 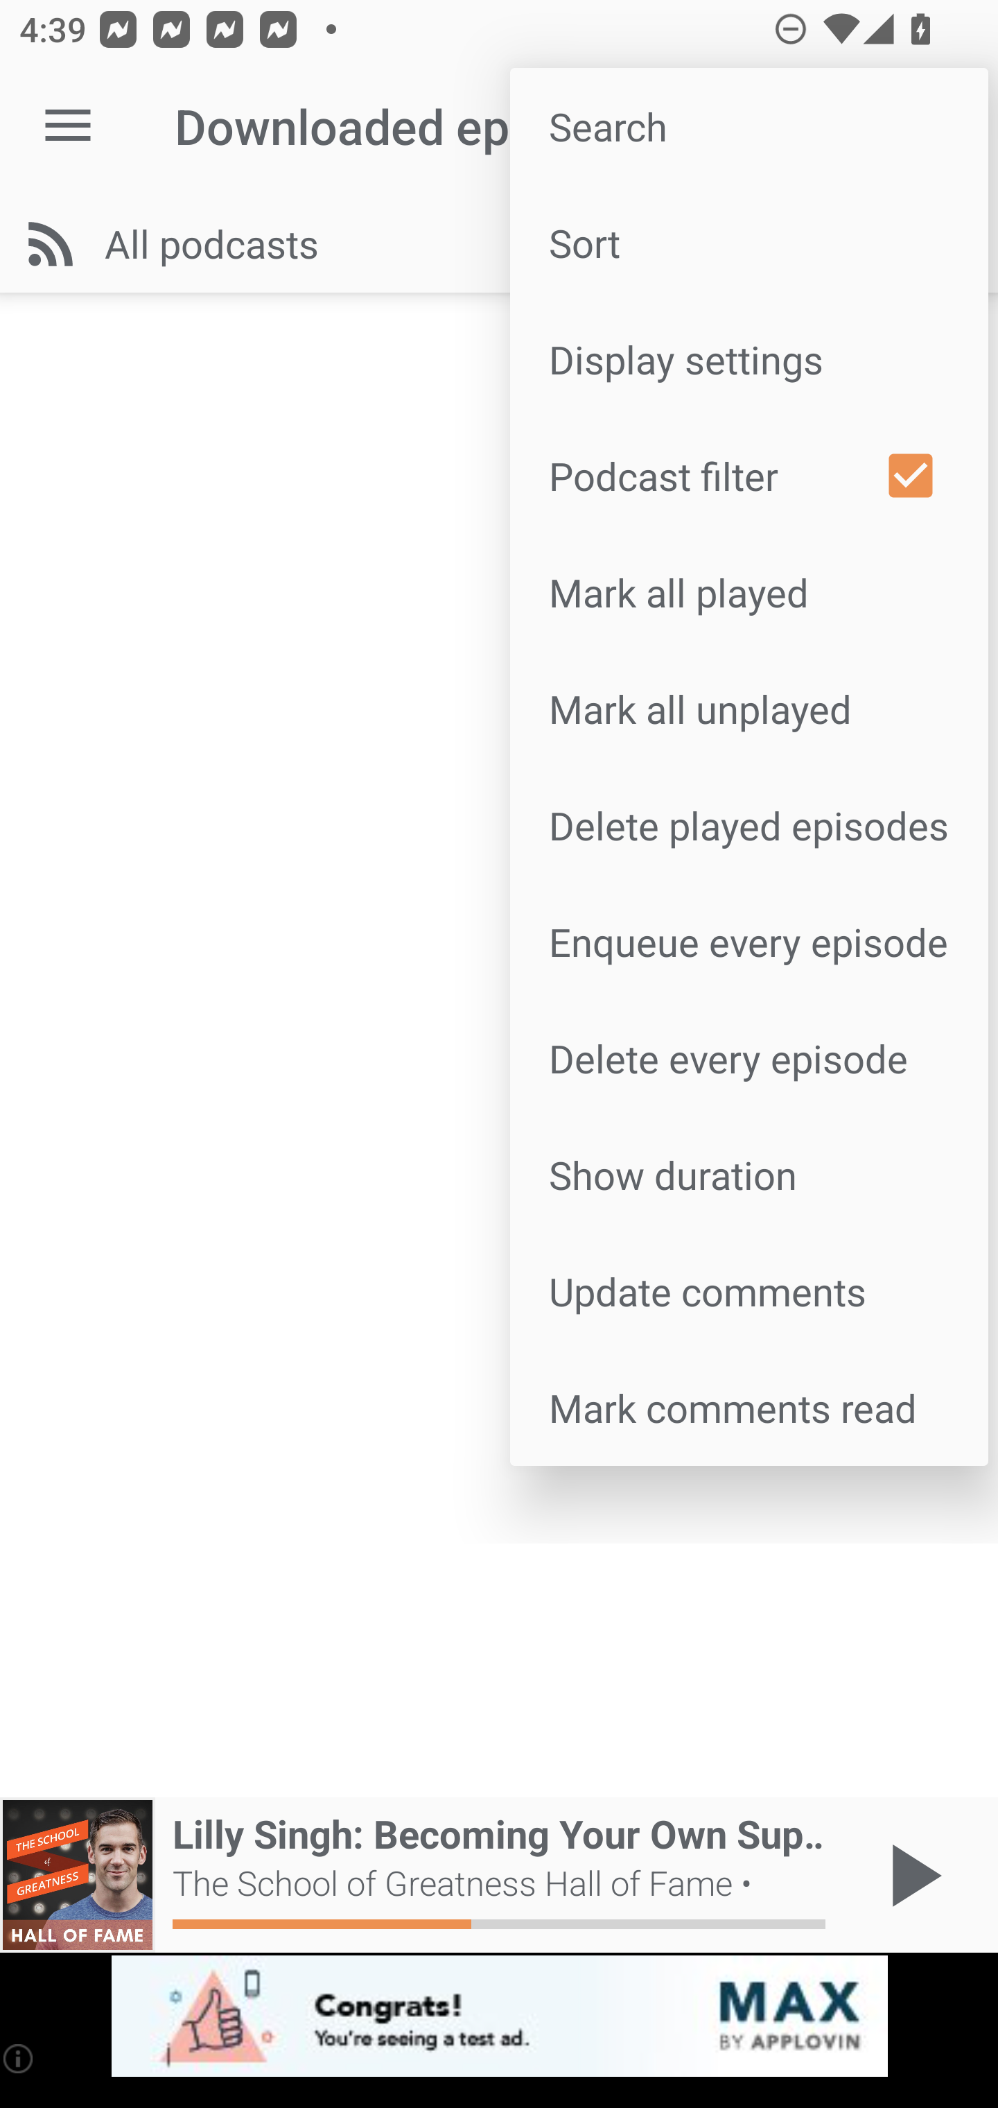 I want to click on Podcast filter, so click(x=748, y=475).